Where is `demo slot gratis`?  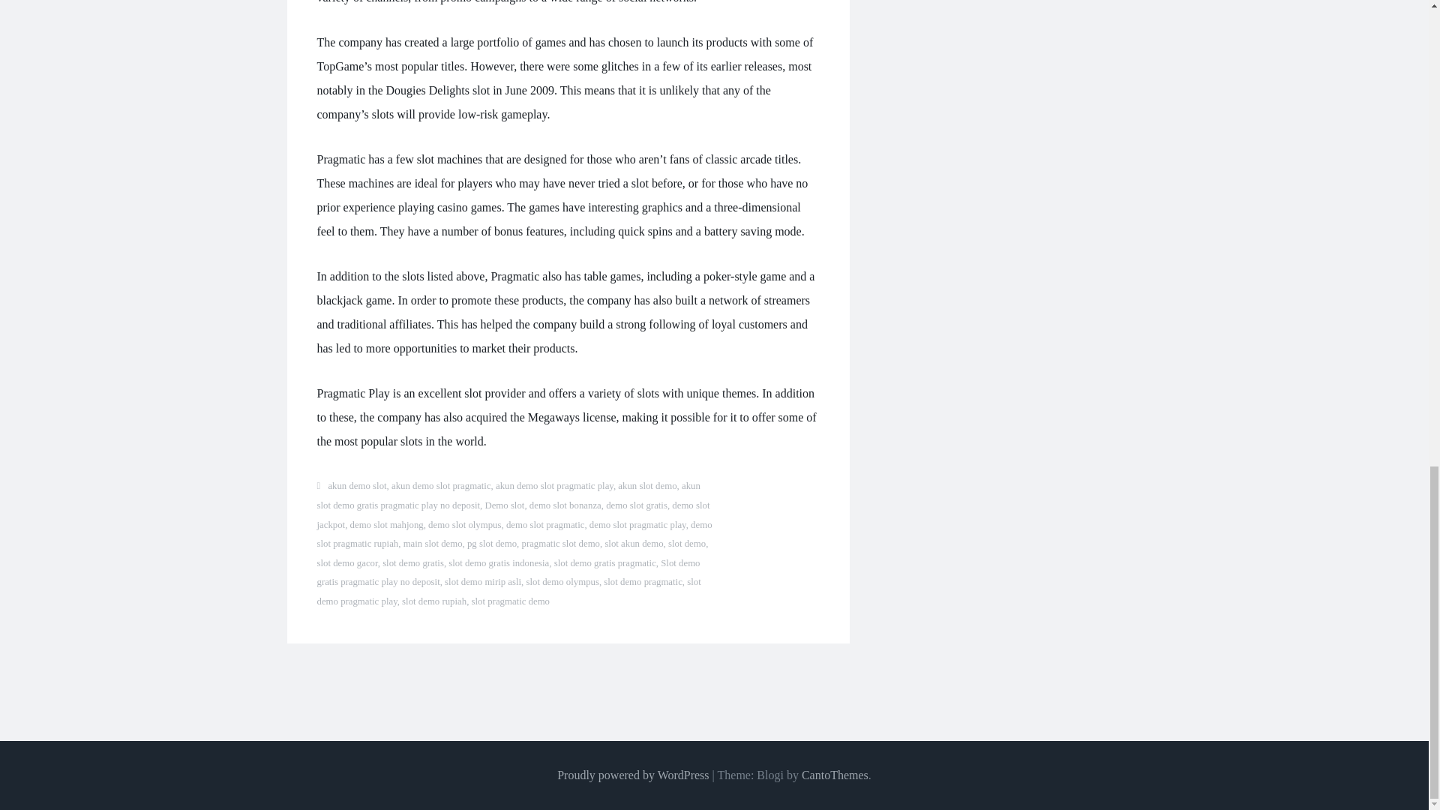 demo slot gratis is located at coordinates (637, 505).